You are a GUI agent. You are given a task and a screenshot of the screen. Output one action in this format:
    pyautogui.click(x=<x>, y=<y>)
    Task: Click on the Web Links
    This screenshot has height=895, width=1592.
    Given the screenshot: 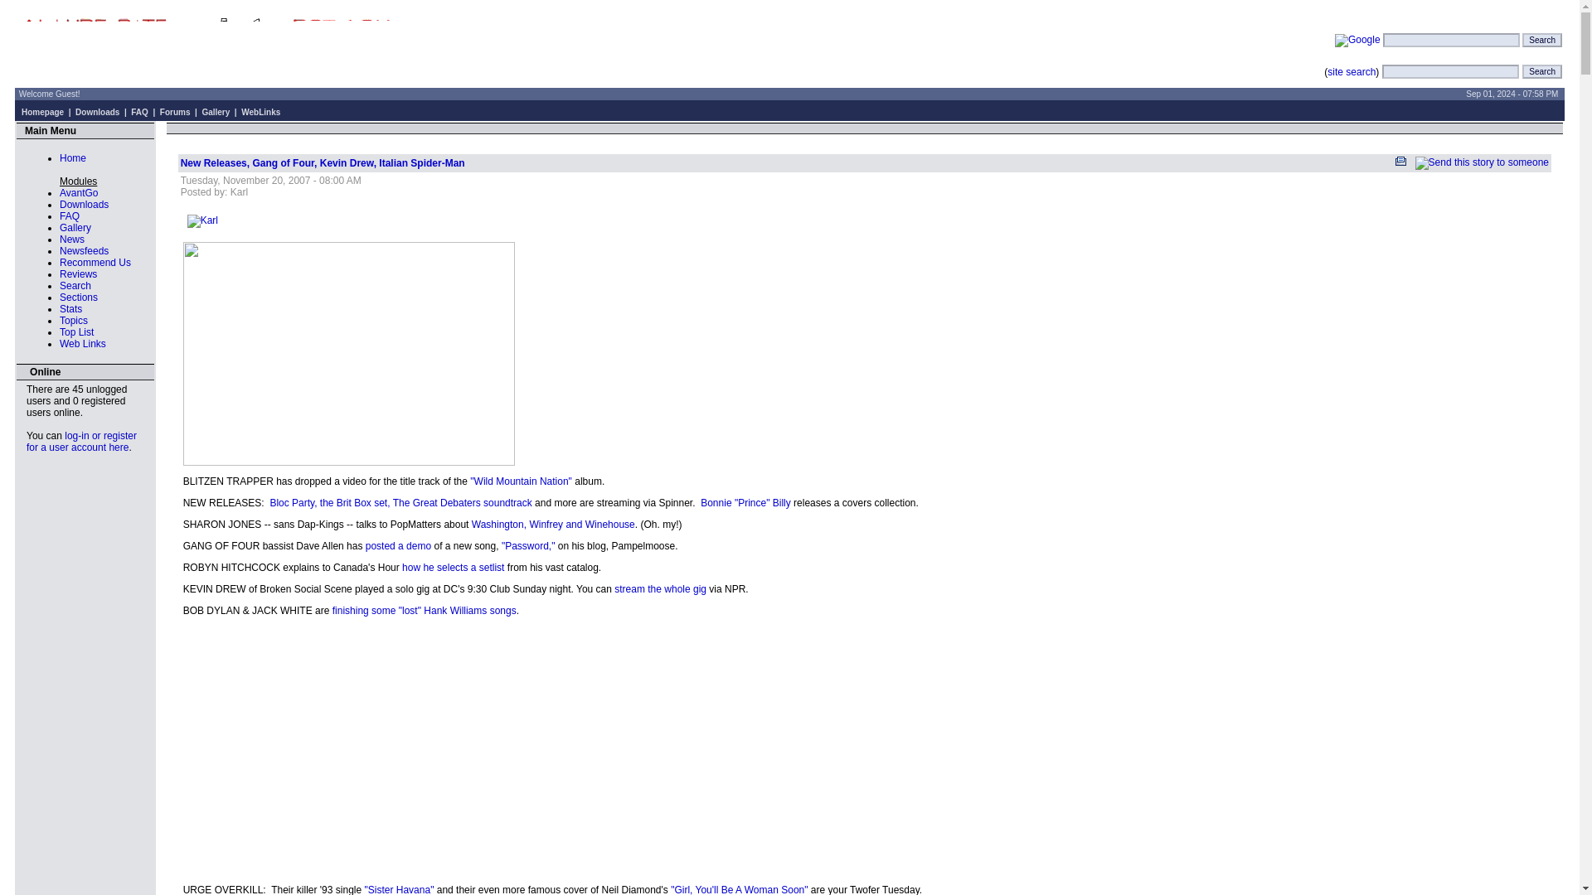 What is the action you would take?
    pyautogui.click(x=83, y=344)
    